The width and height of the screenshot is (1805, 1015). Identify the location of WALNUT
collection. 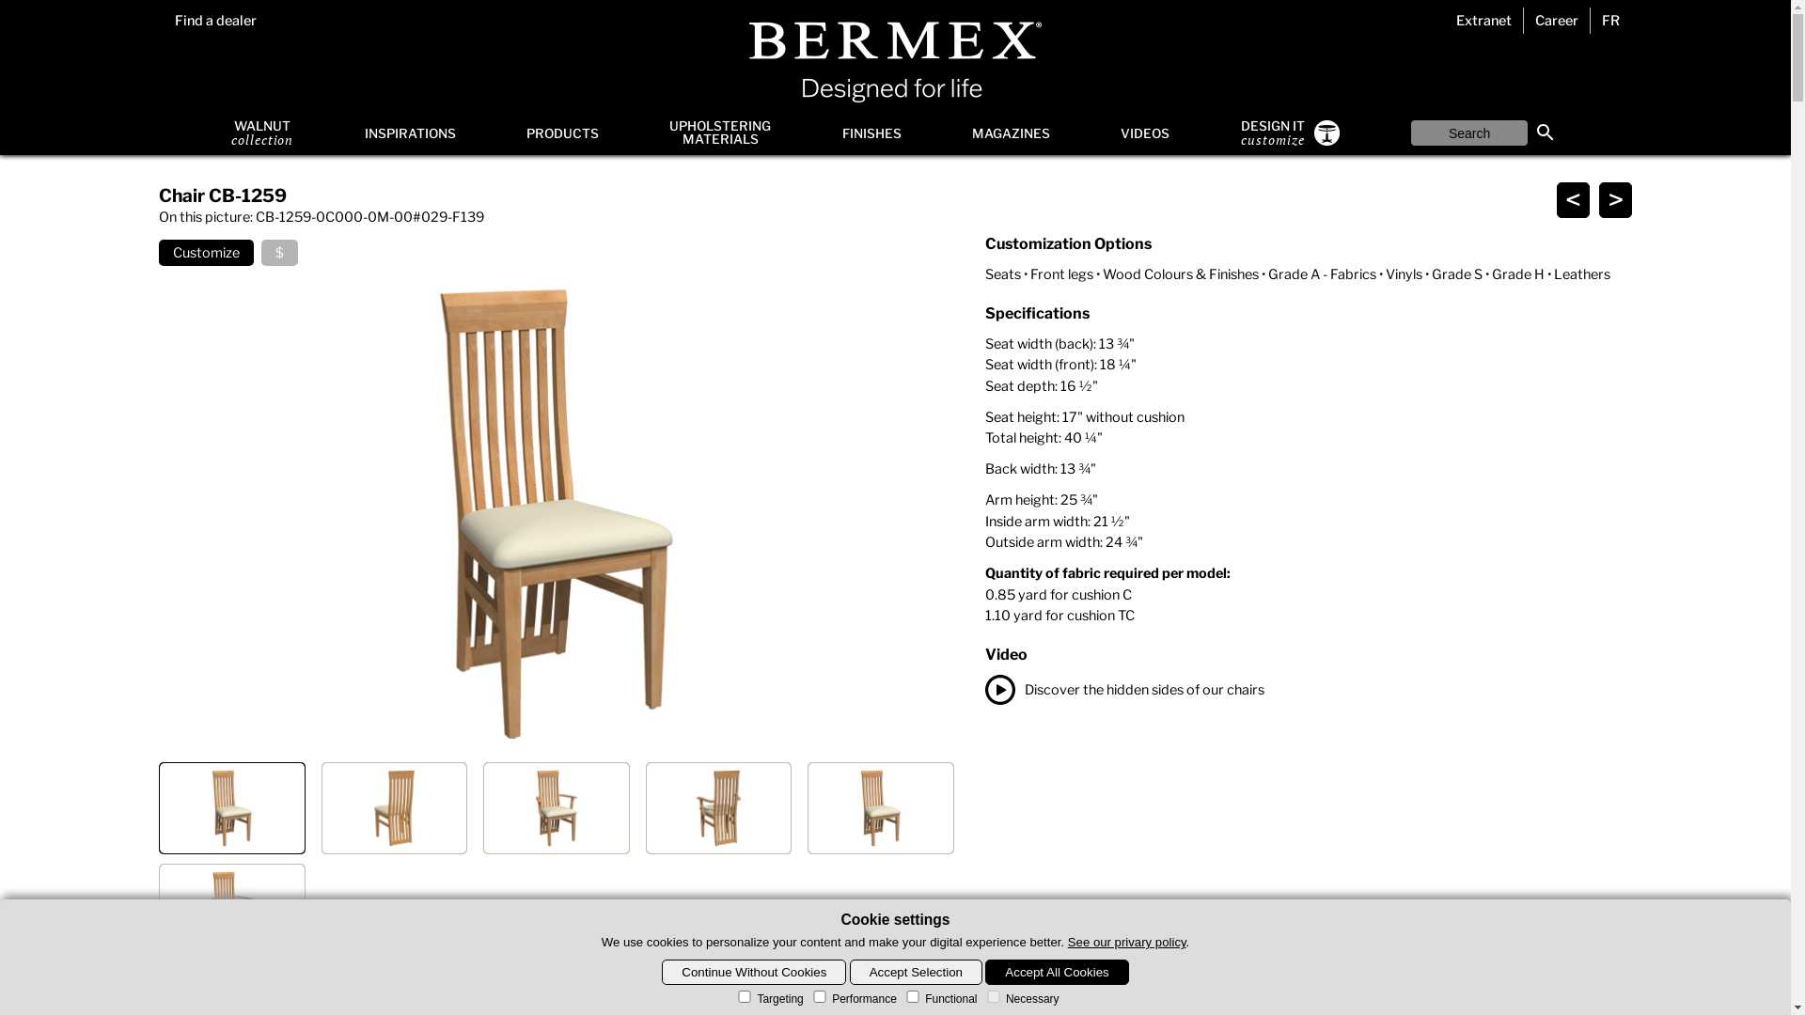
(262, 133).